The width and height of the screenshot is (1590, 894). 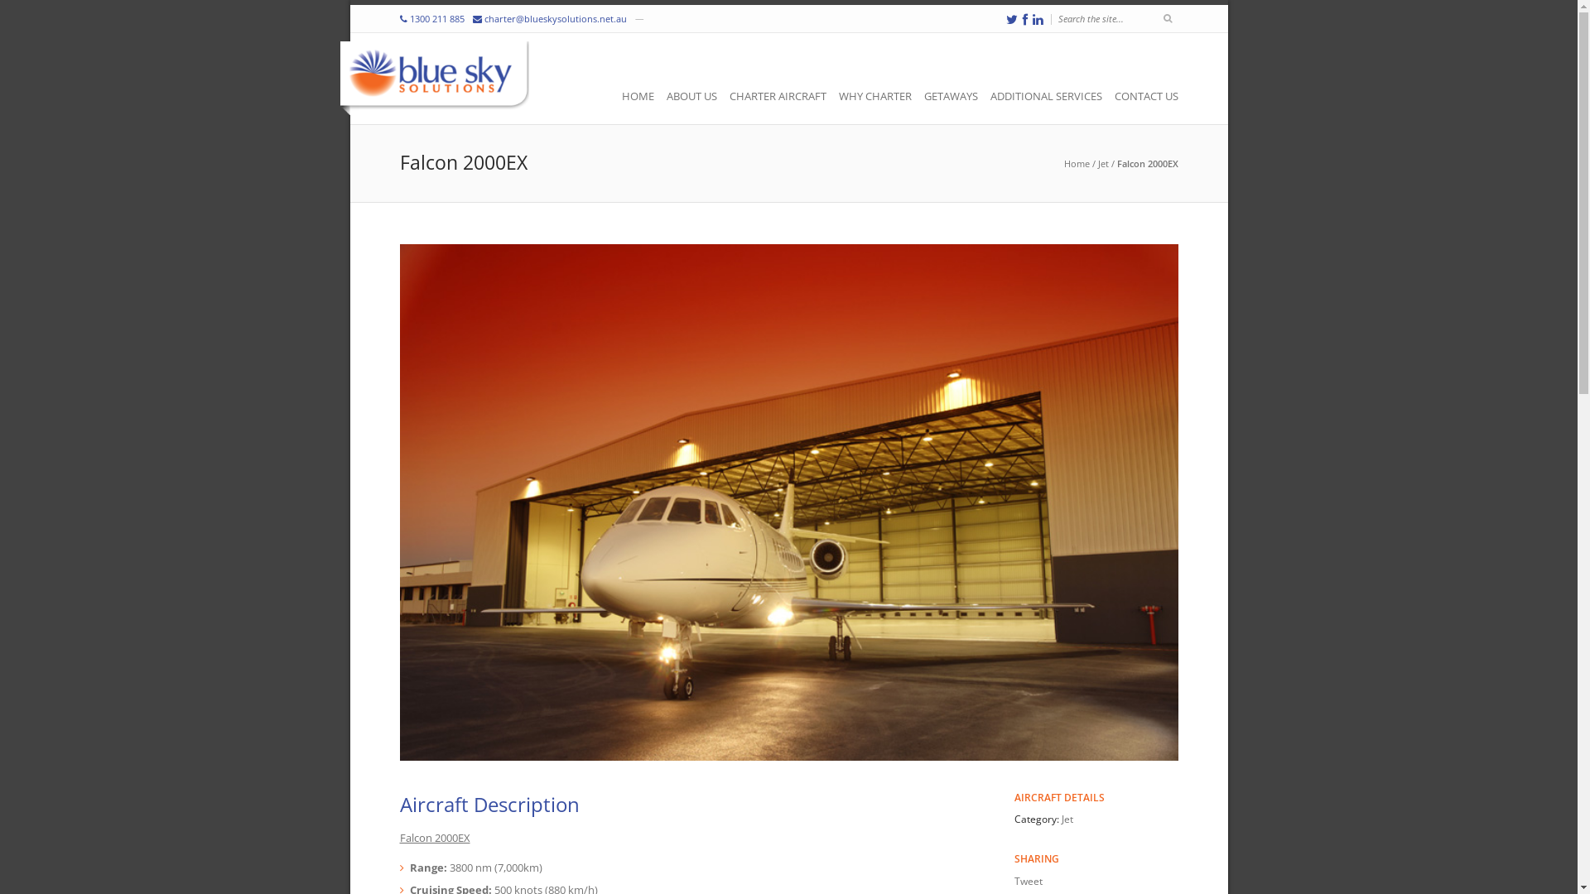 What do you see at coordinates (696, 96) in the screenshot?
I see `ABOUT US` at bounding box center [696, 96].